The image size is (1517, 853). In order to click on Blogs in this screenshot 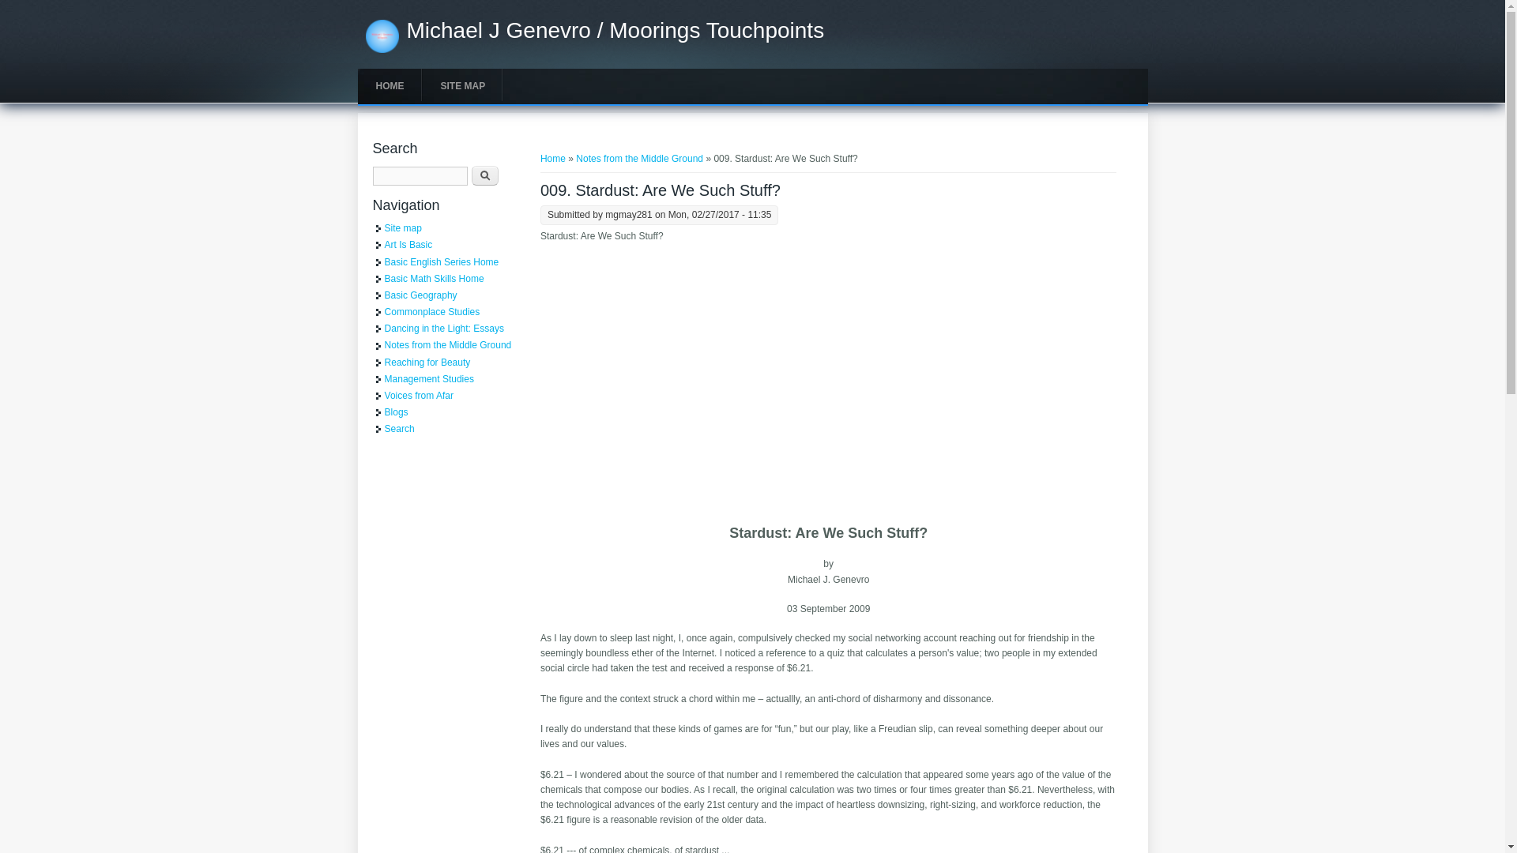, I will do `click(397, 412)`.